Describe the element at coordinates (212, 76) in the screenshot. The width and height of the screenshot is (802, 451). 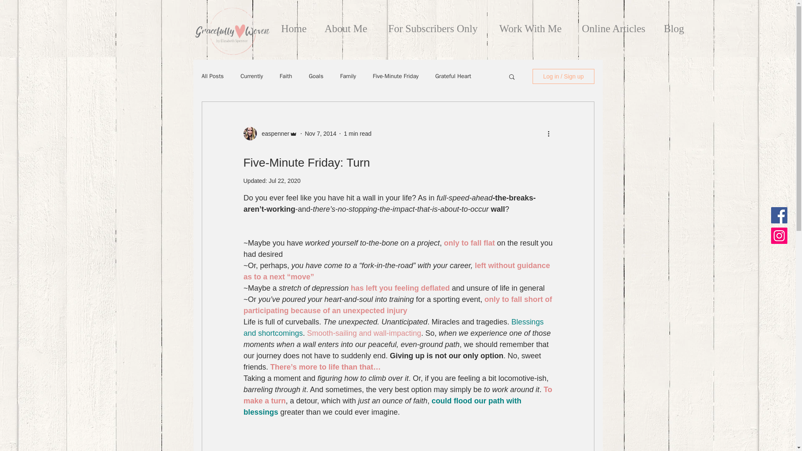
I see `All Posts` at that location.